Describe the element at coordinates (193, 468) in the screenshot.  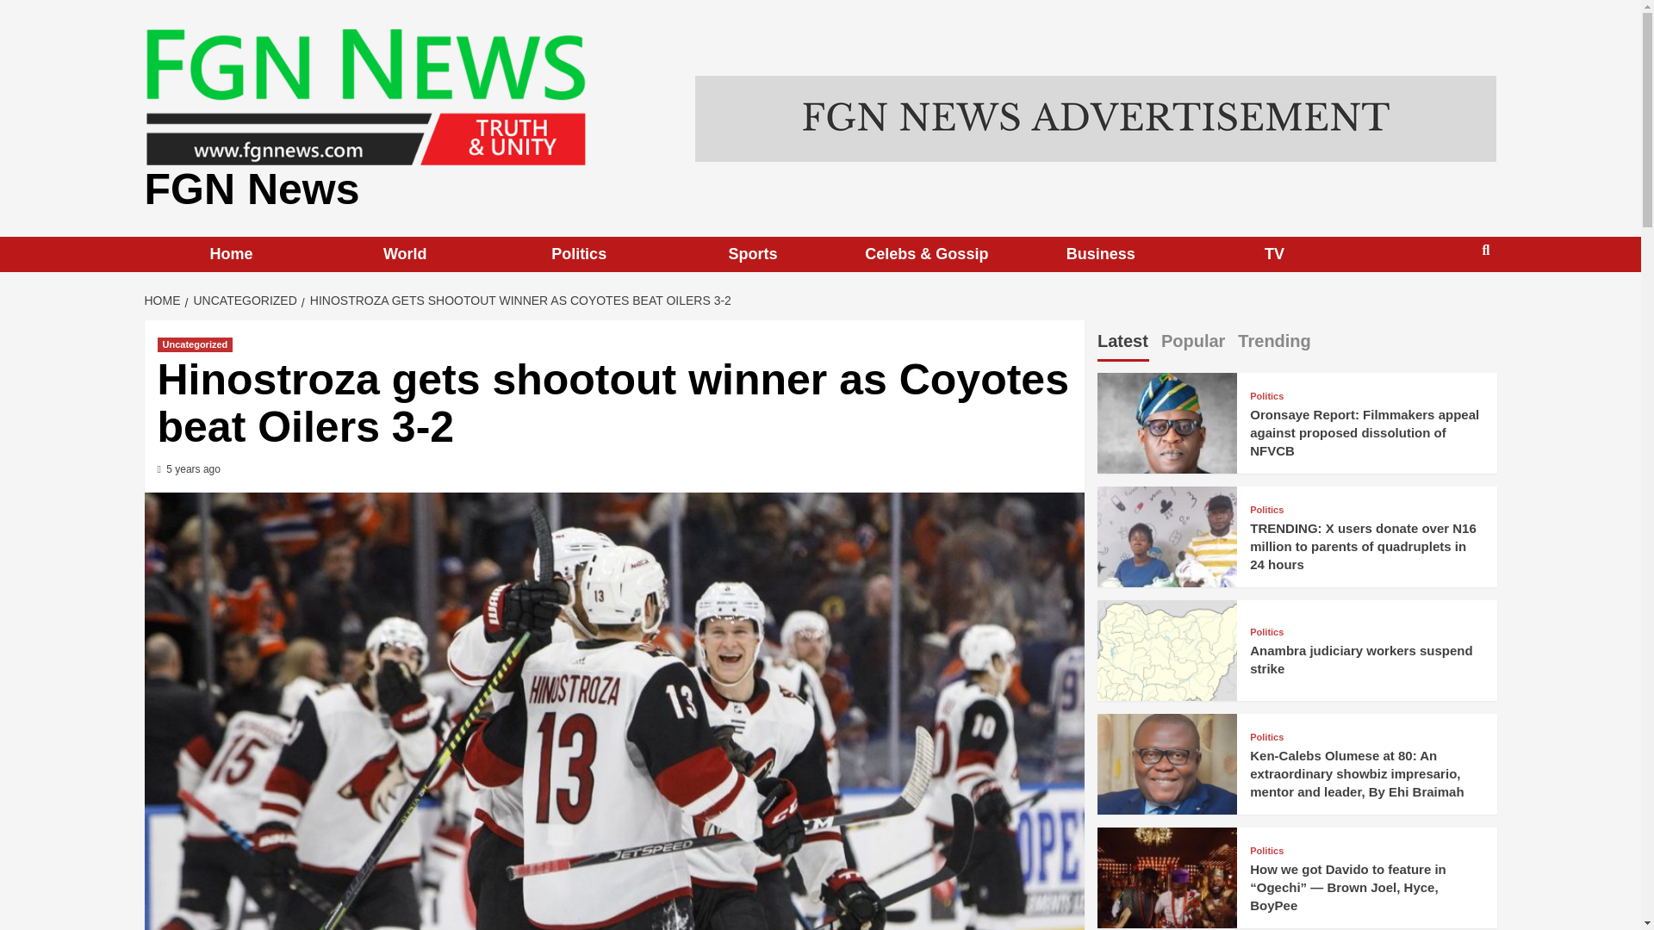
I see `5 years ago` at that location.